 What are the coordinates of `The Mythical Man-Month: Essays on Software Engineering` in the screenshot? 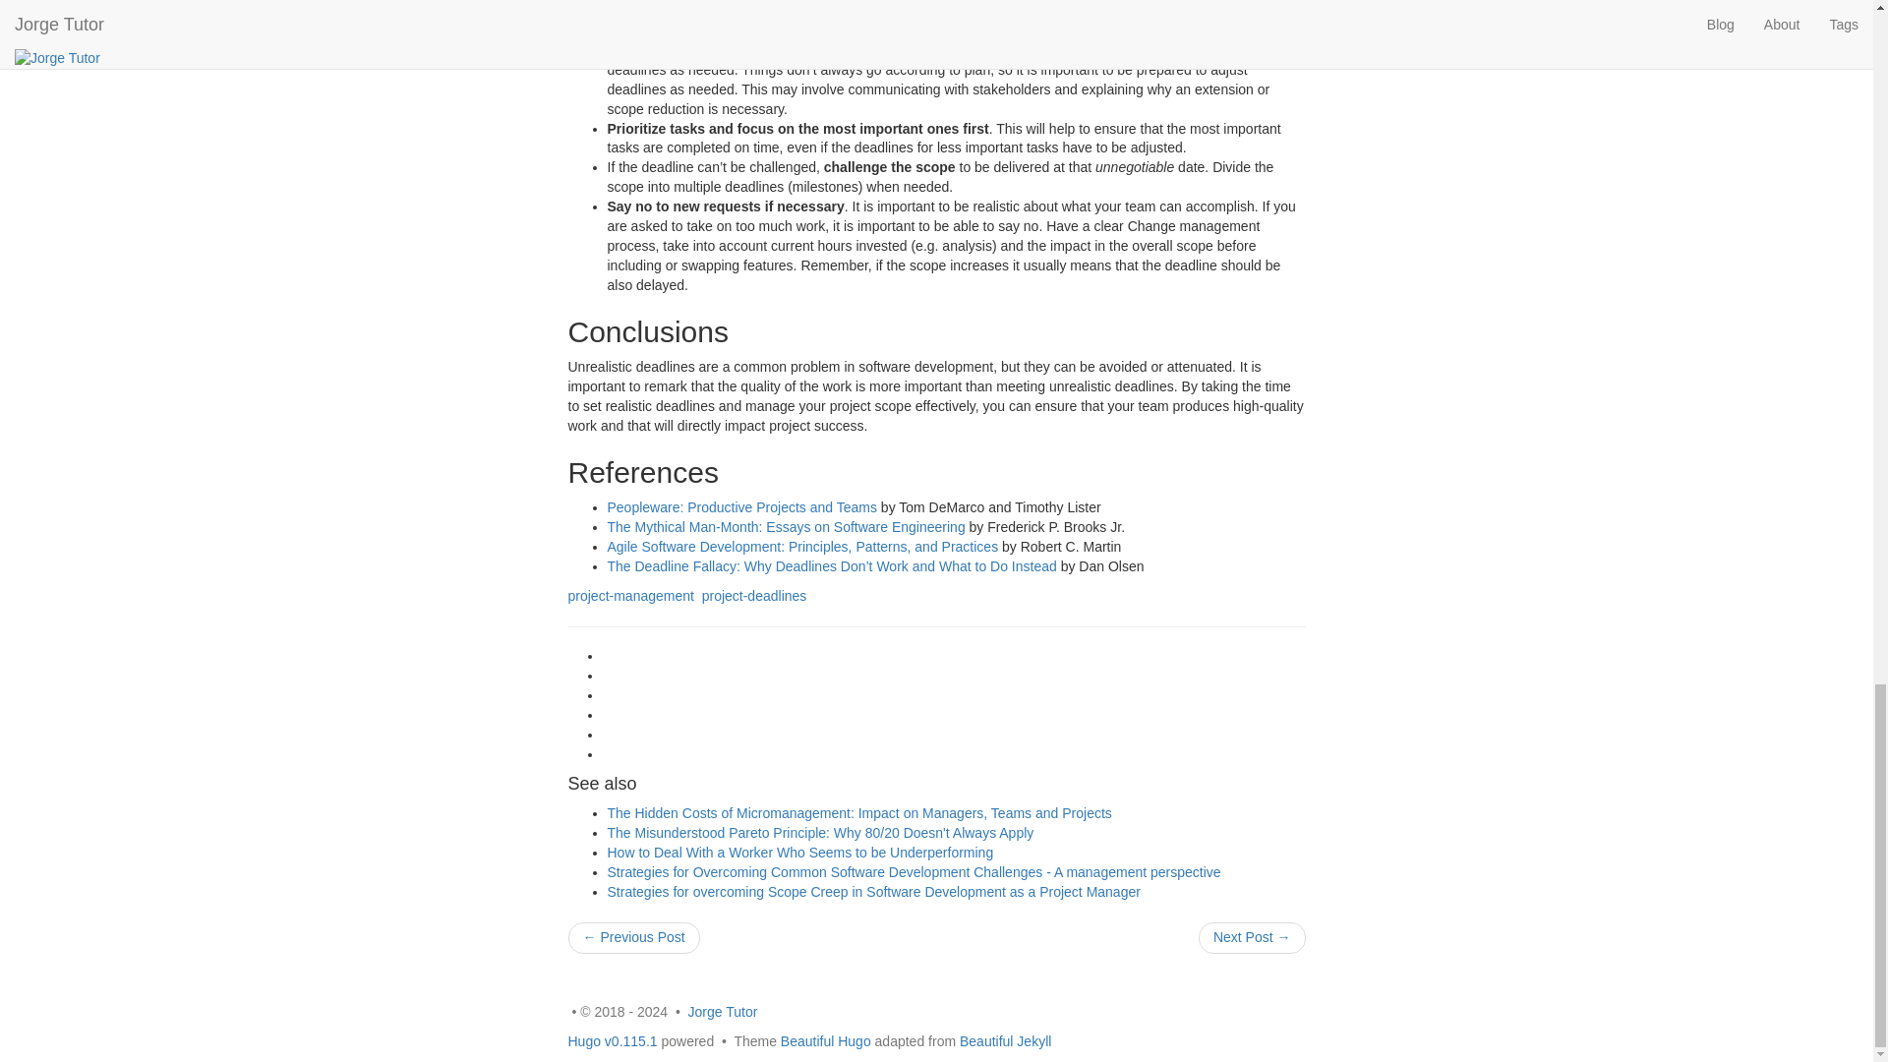 It's located at (787, 527).